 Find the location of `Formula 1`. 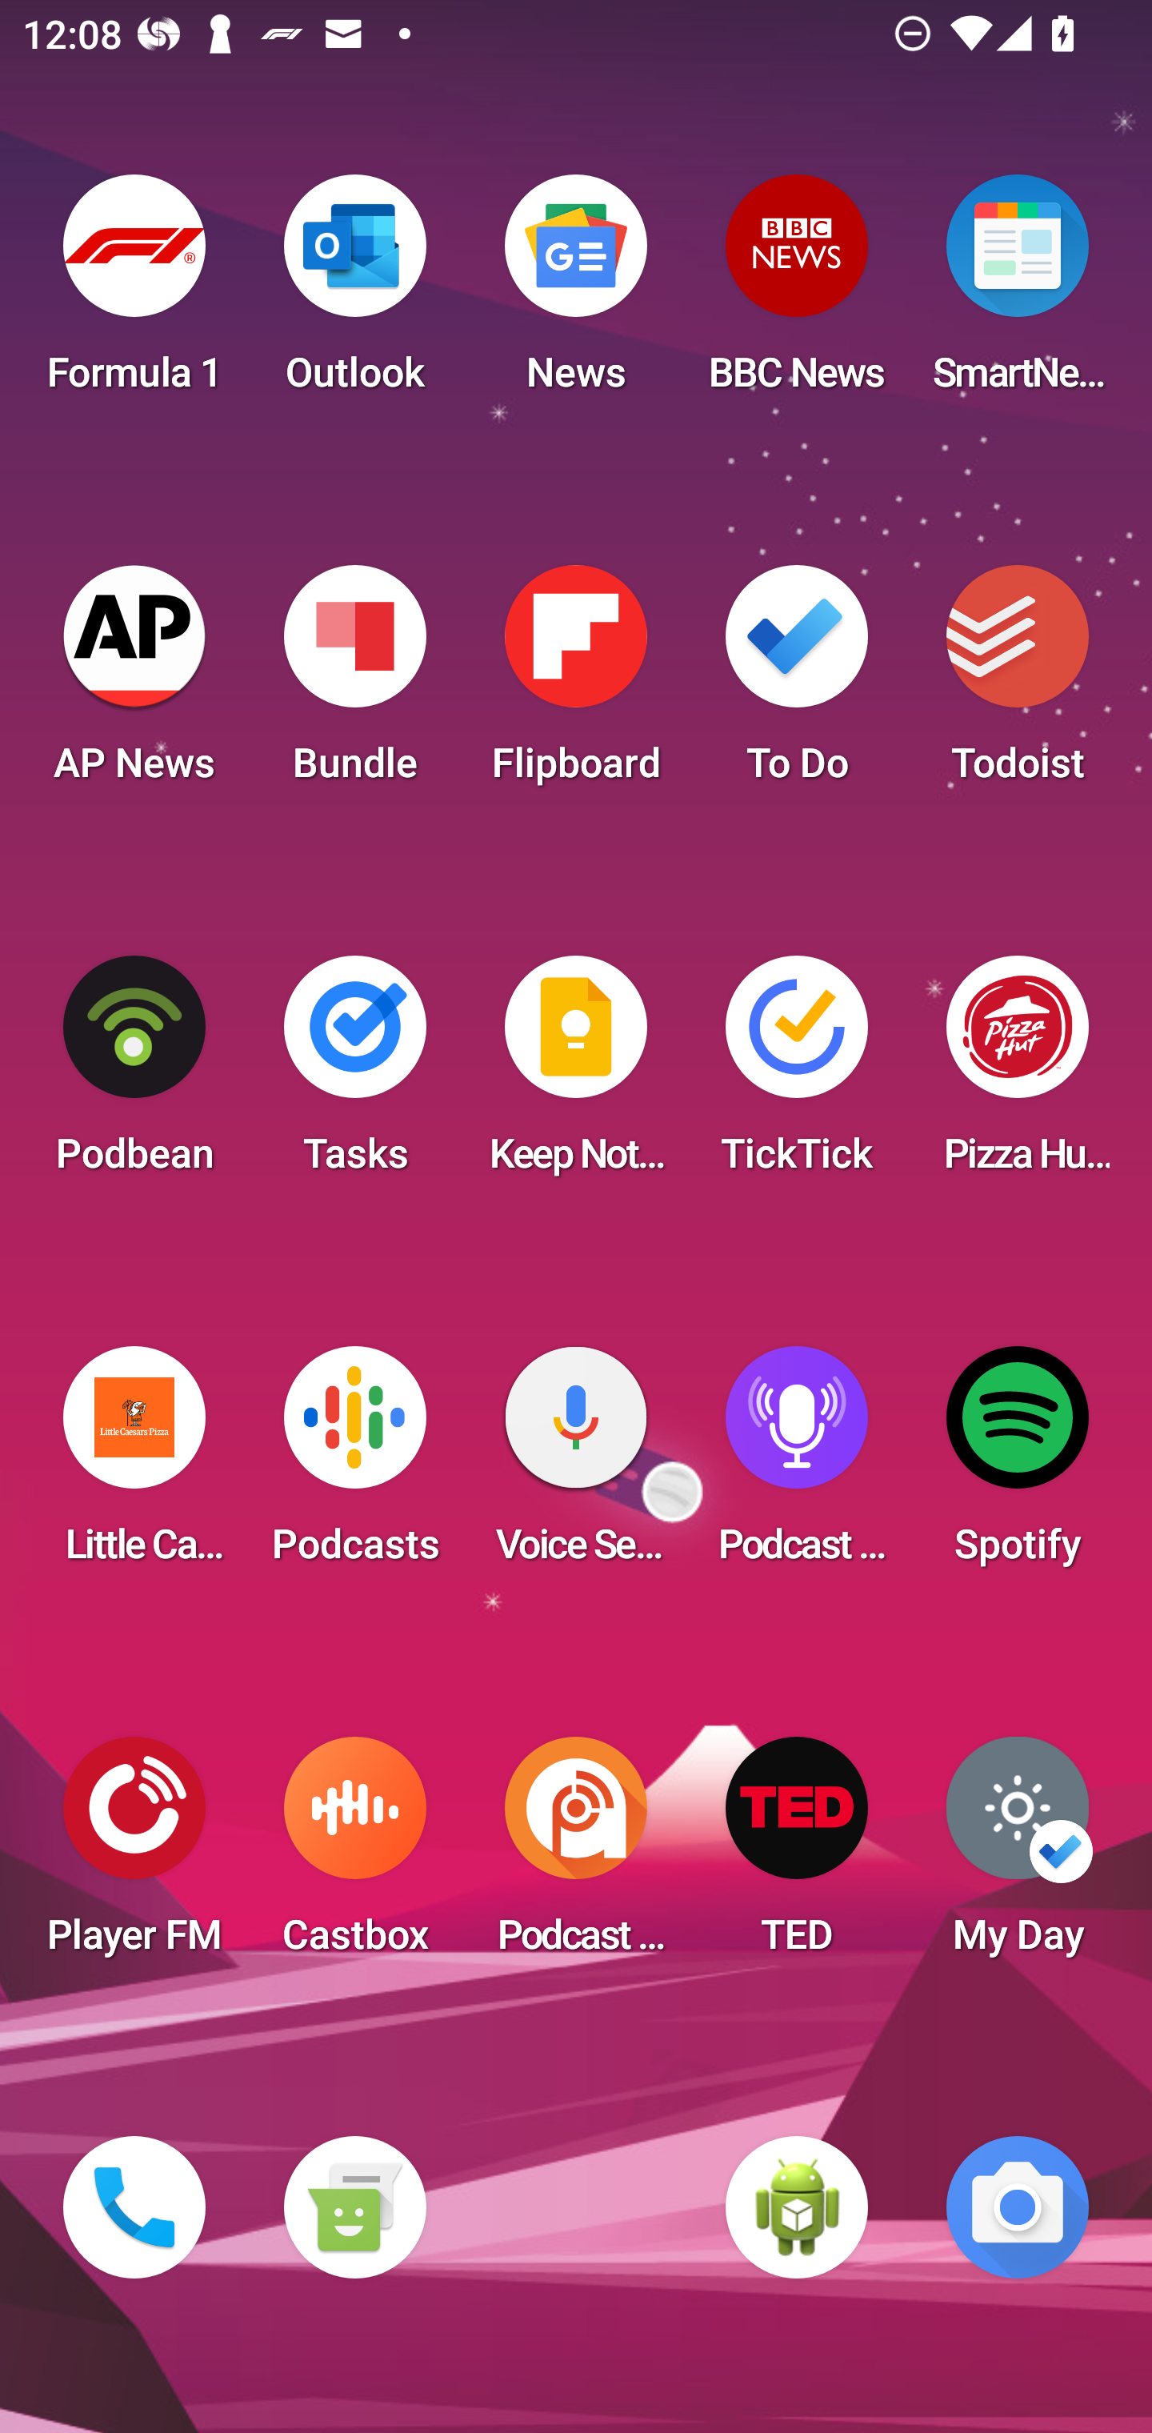

Formula 1 is located at coordinates (134, 293).